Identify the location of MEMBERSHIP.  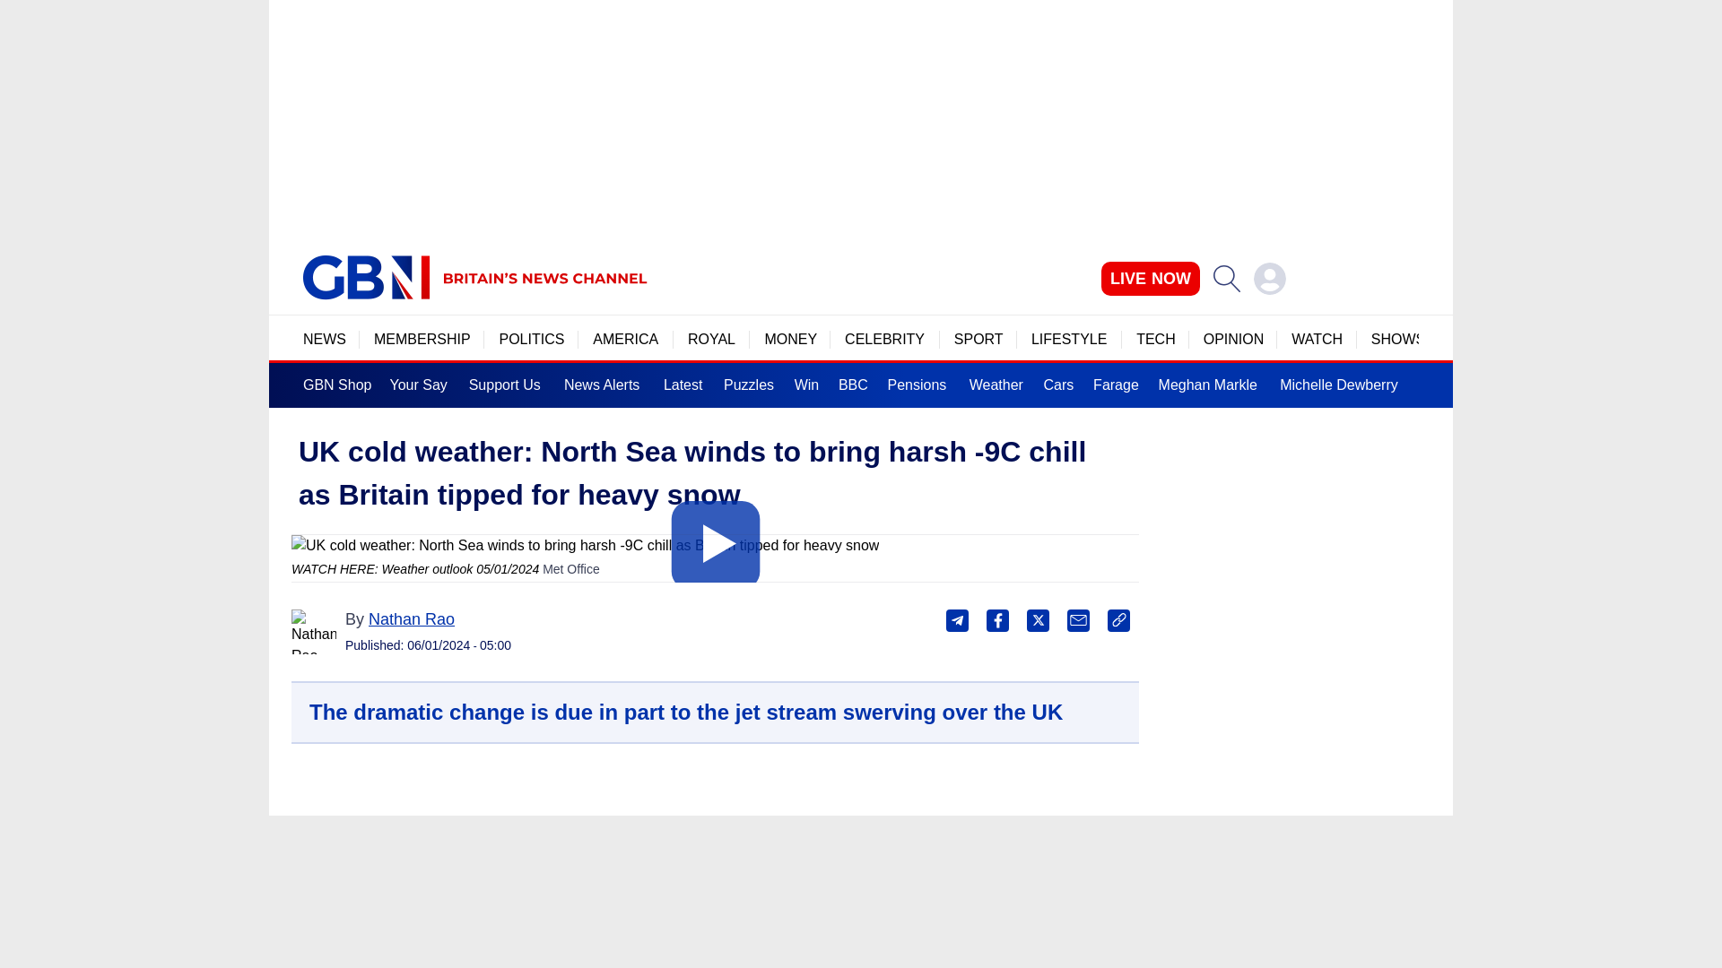
(422, 339).